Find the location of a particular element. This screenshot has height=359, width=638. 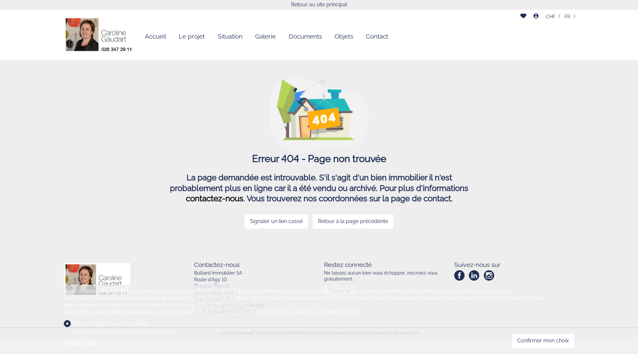

caroline.gaudart@bulliard.ch is located at coordinates (234, 305).